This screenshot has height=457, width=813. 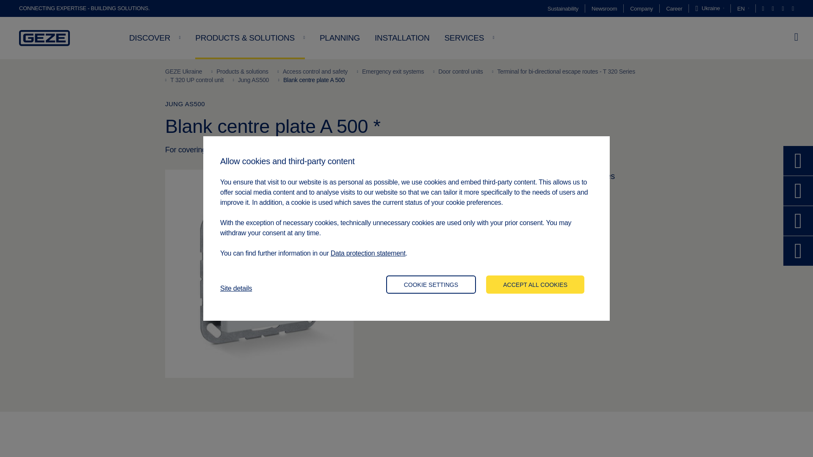 I want to click on Company, so click(x=641, y=8).